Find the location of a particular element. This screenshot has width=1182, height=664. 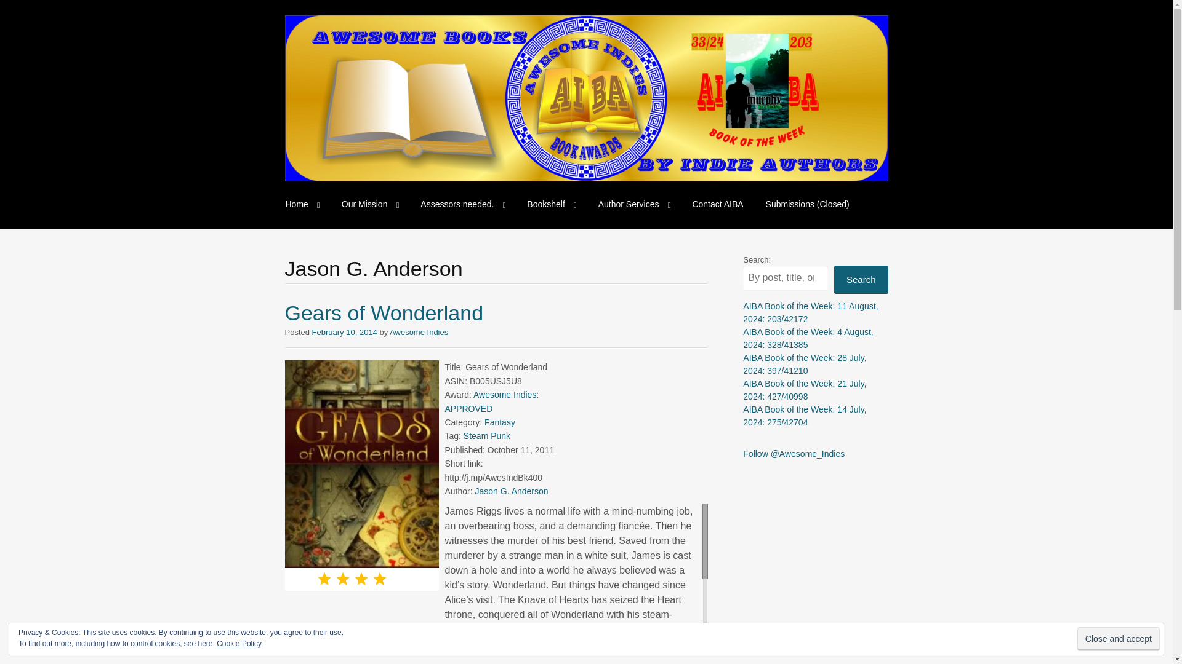

Awesome Indies: APPROVED is located at coordinates (491, 401).